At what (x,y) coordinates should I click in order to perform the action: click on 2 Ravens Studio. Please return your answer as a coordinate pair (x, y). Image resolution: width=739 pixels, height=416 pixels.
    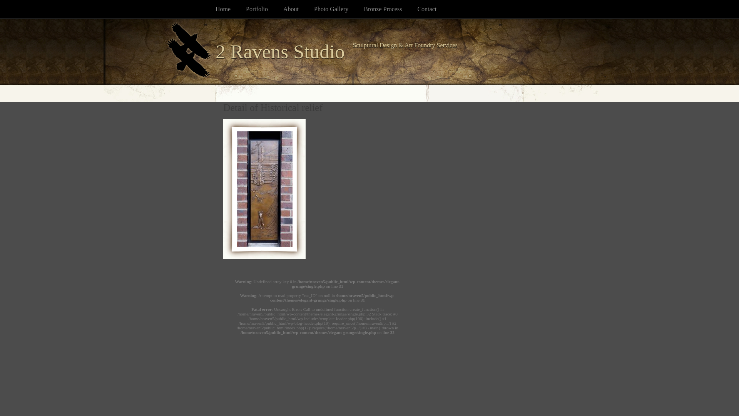
    Looking at the image, I should click on (280, 52).